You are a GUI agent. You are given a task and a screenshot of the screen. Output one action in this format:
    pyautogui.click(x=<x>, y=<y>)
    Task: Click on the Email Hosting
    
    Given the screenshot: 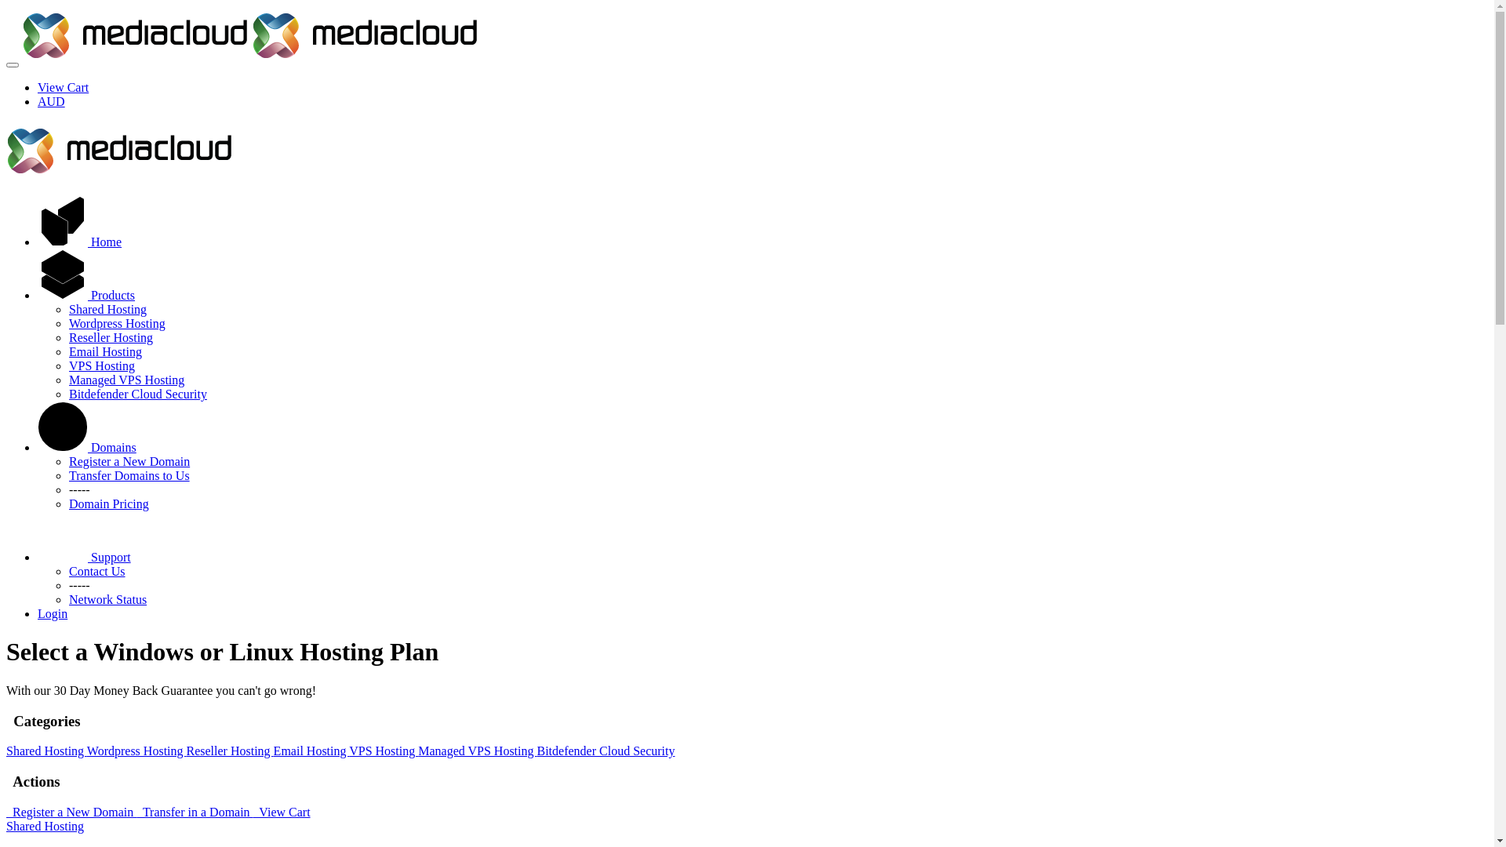 What is the action you would take?
    pyautogui.click(x=105, y=351)
    